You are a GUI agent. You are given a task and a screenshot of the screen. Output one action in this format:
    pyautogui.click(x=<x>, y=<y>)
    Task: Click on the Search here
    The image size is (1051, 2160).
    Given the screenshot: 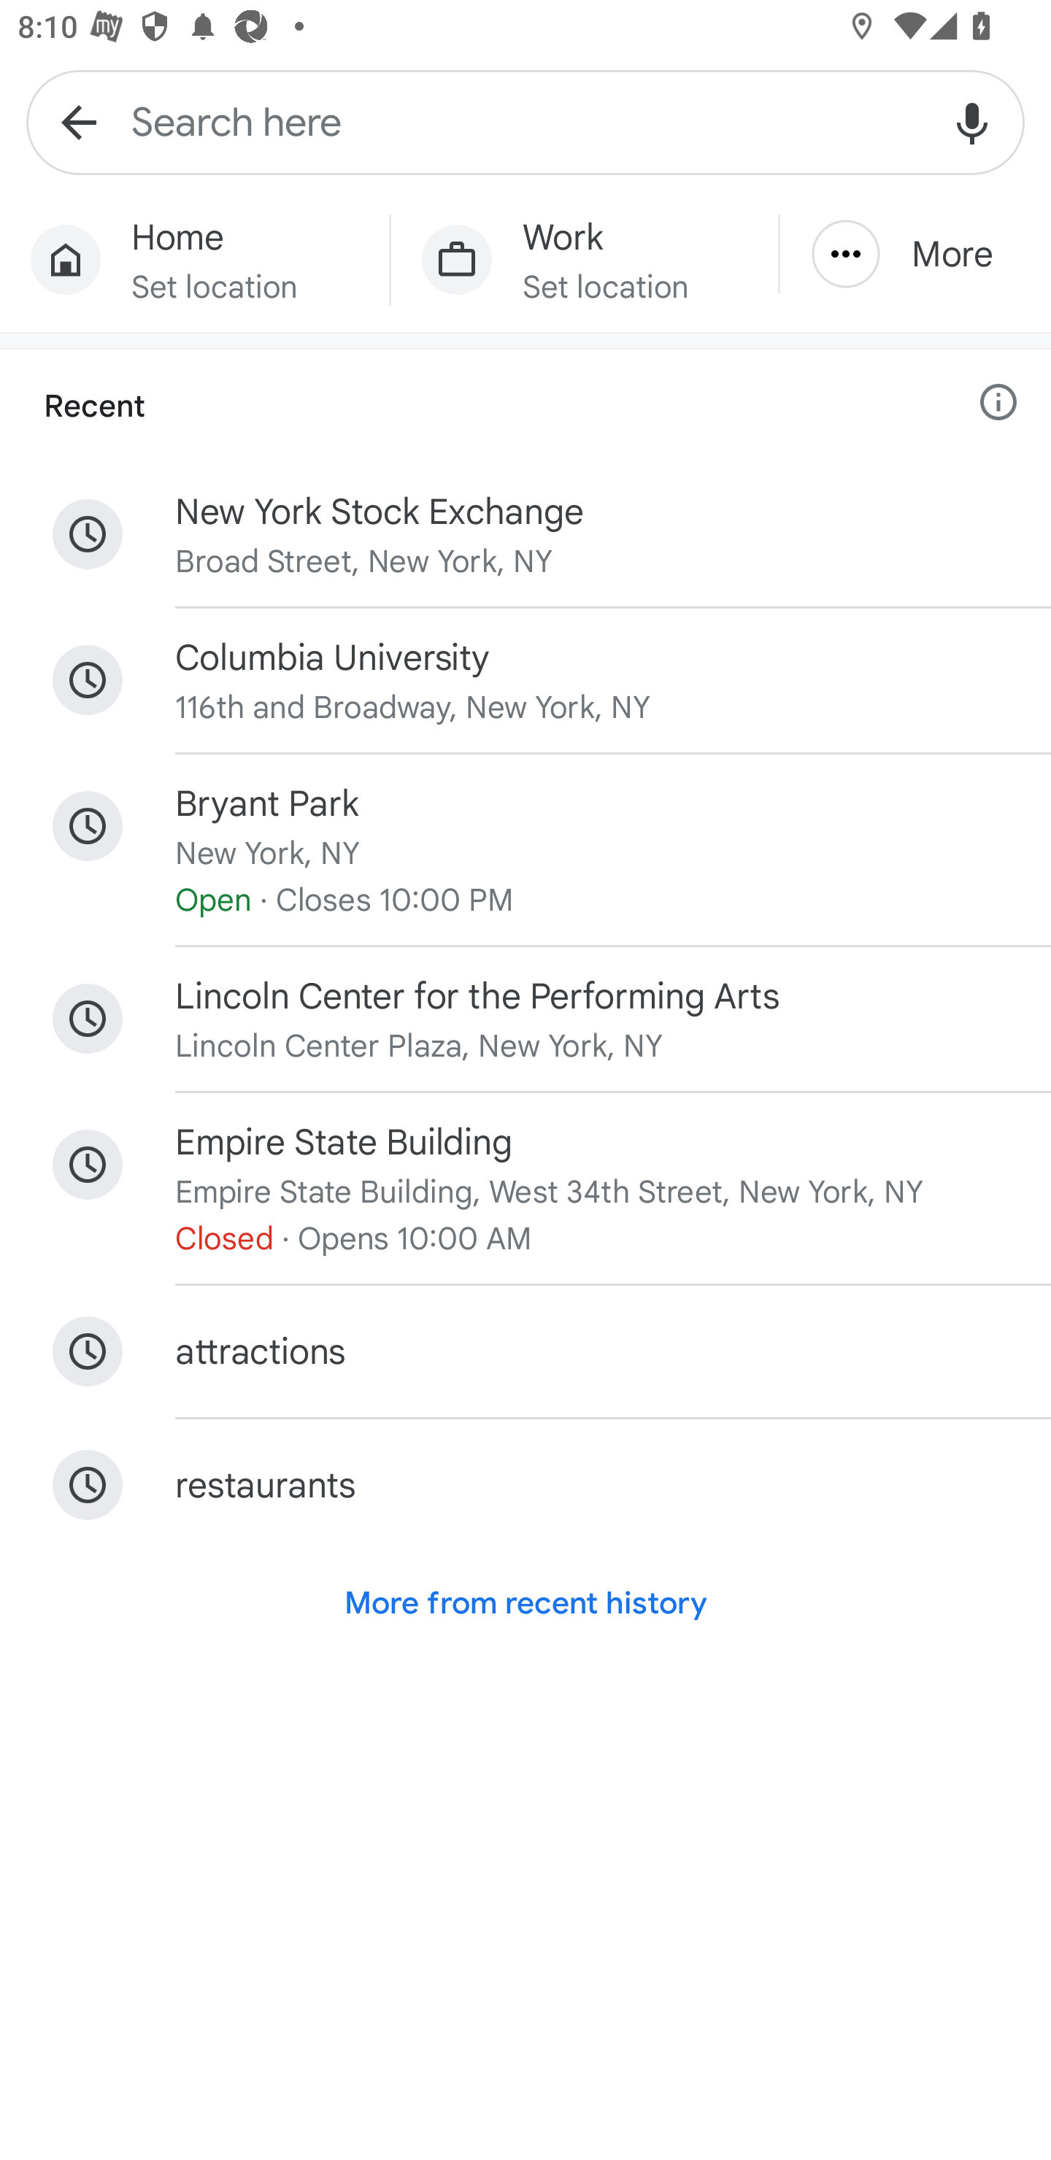 What is the action you would take?
    pyautogui.click(x=525, y=121)
    